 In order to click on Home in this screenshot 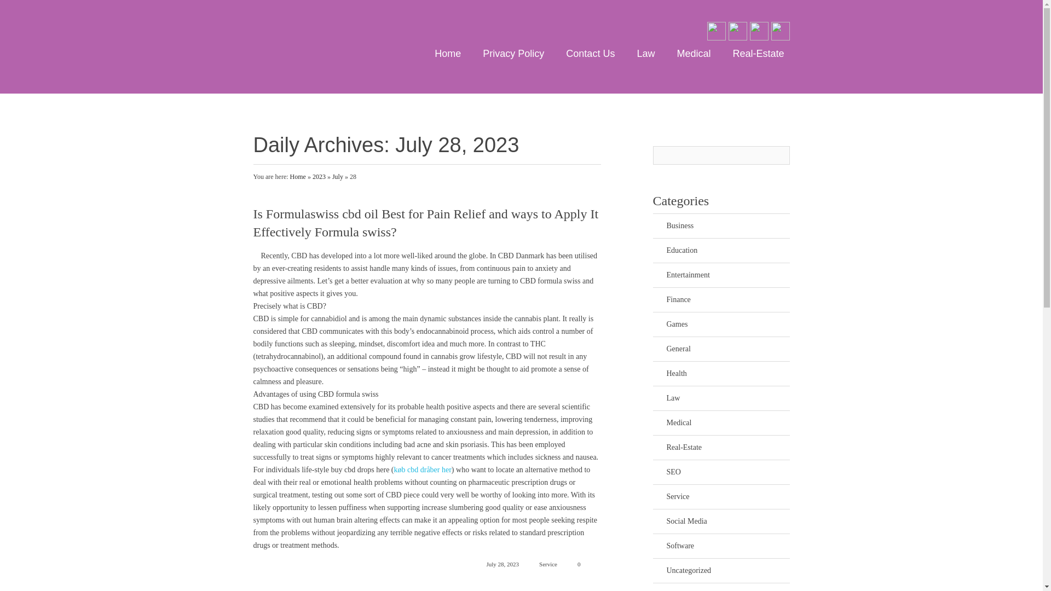, I will do `click(448, 54)`.